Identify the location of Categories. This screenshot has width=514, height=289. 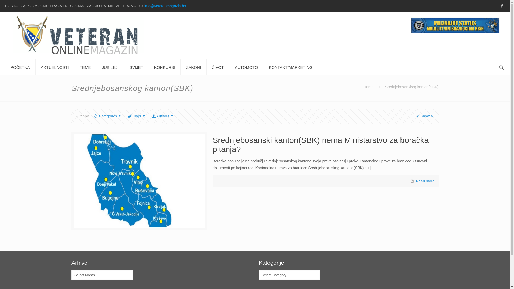
(108, 116).